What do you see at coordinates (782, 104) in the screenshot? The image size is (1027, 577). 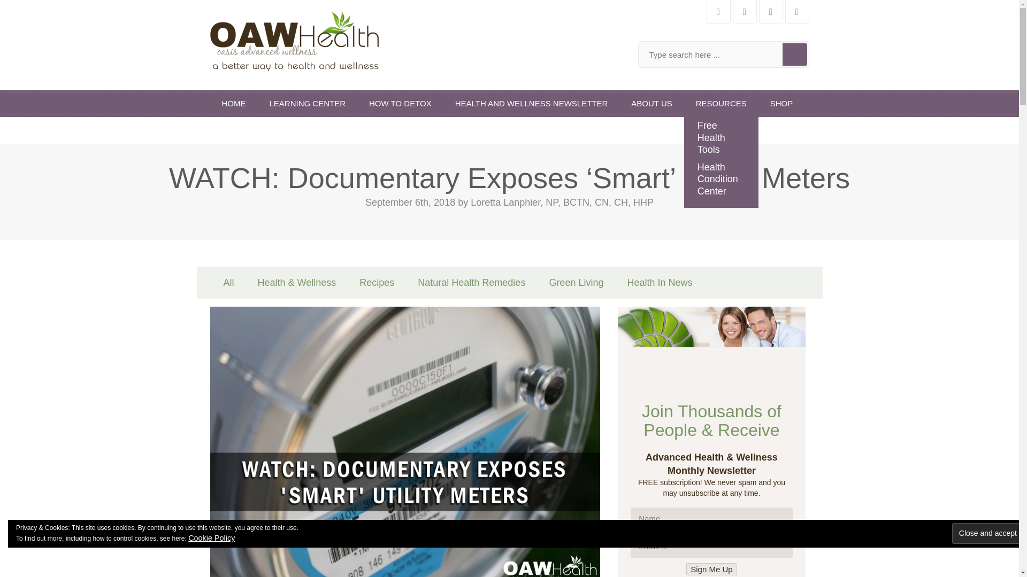 I see `SHOP` at bounding box center [782, 104].